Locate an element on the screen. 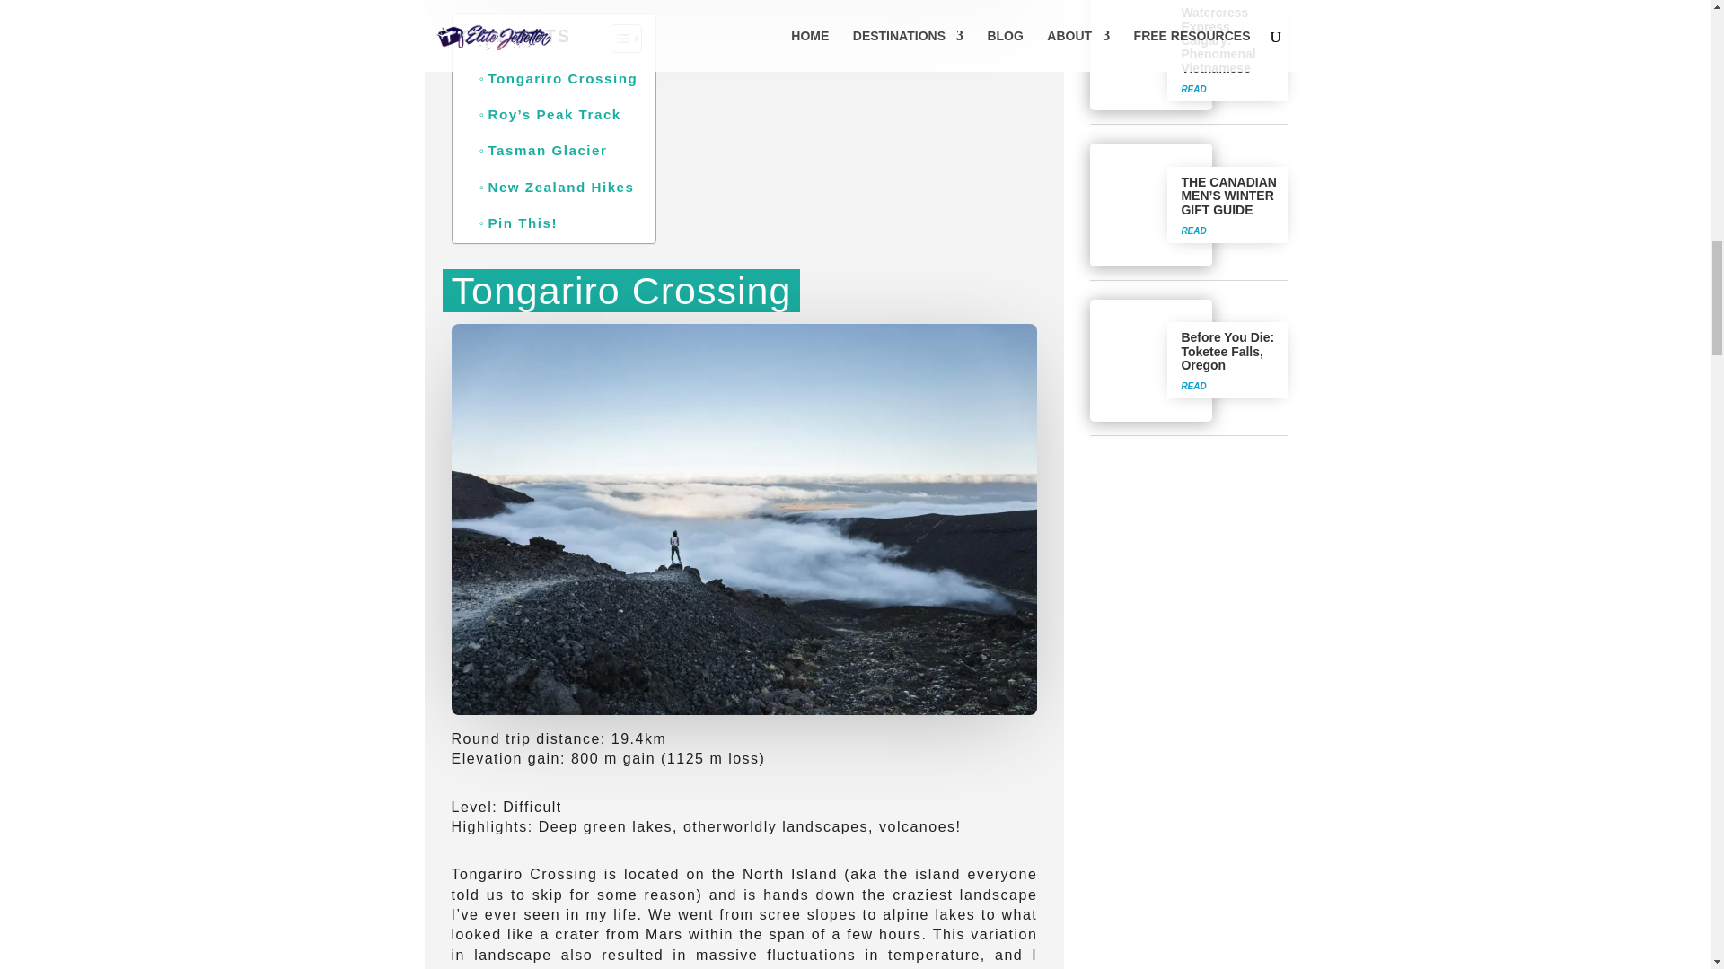 The height and width of the screenshot is (969, 1724). Tongariro Crossing is located at coordinates (559, 79).